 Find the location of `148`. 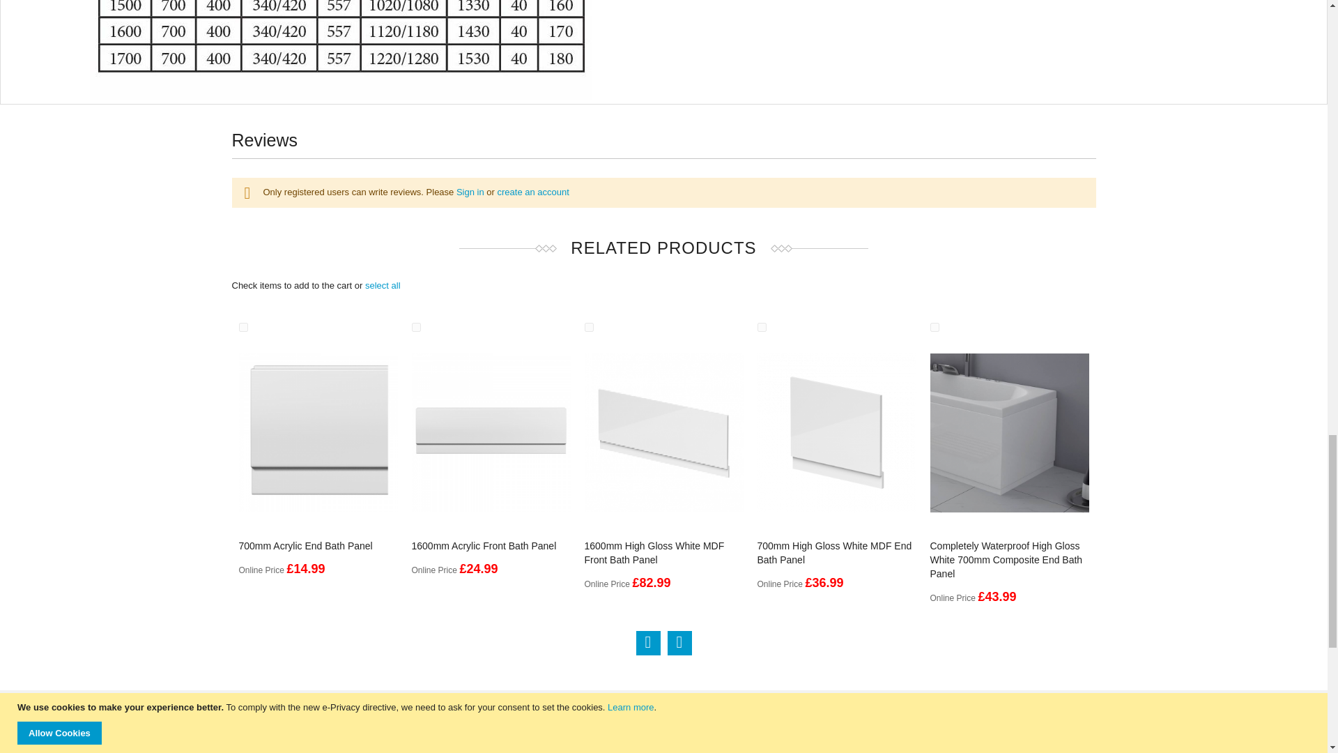

148 is located at coordinates (588, 328).